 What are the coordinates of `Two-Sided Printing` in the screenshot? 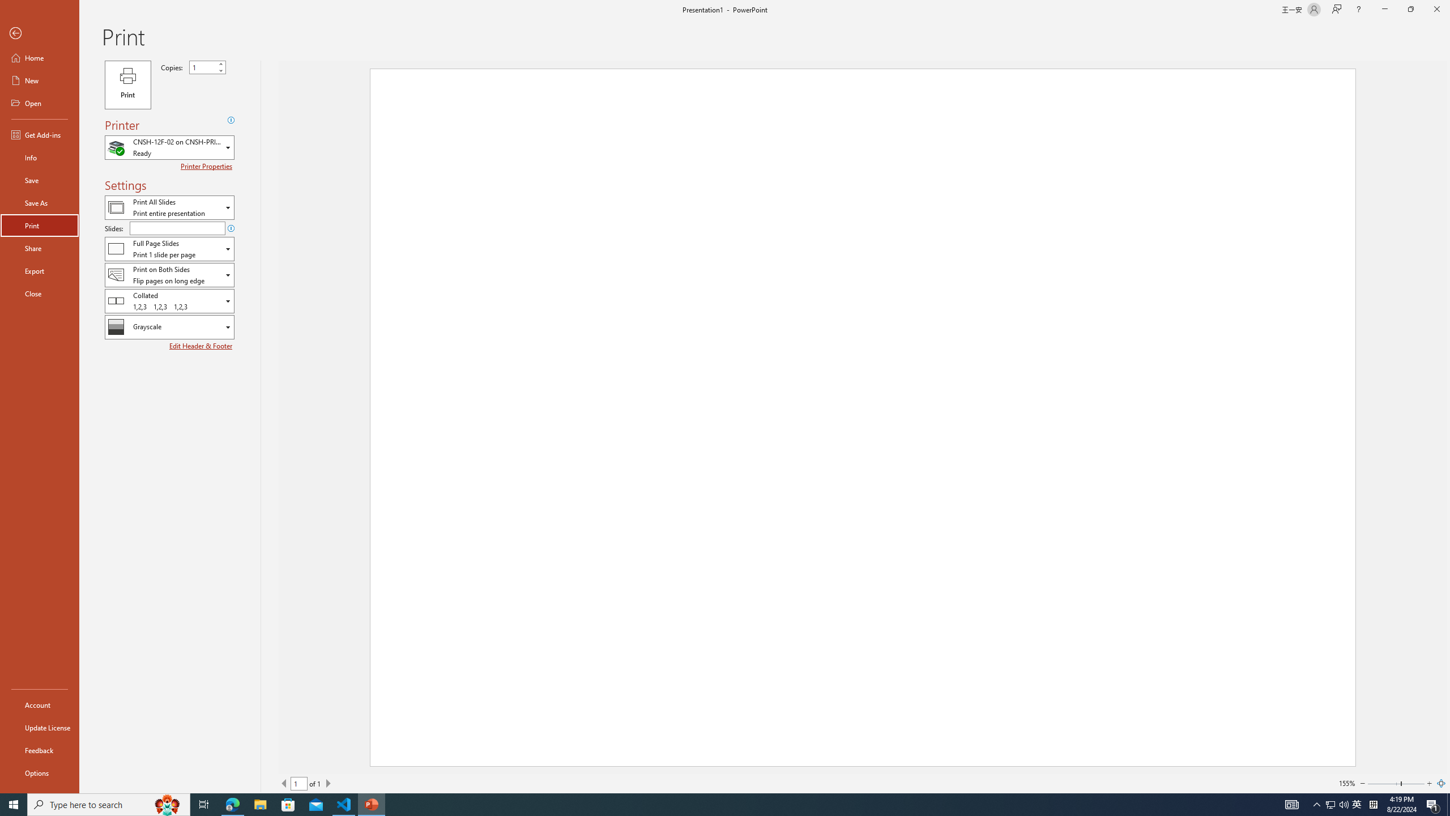 It's located at (169, 274).